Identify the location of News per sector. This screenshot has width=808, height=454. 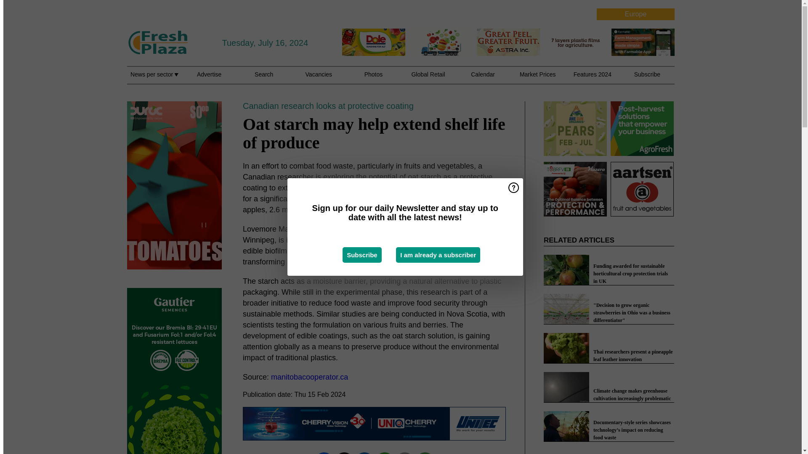
(154, 79).